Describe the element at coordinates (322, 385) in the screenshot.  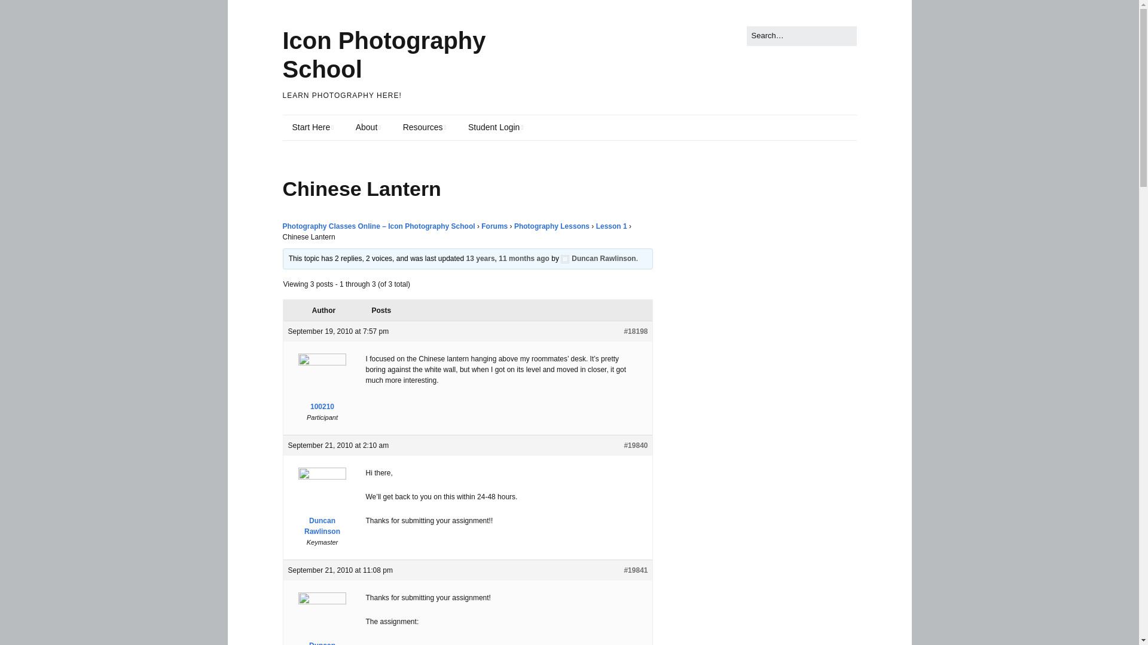
I see `100210` at that location.